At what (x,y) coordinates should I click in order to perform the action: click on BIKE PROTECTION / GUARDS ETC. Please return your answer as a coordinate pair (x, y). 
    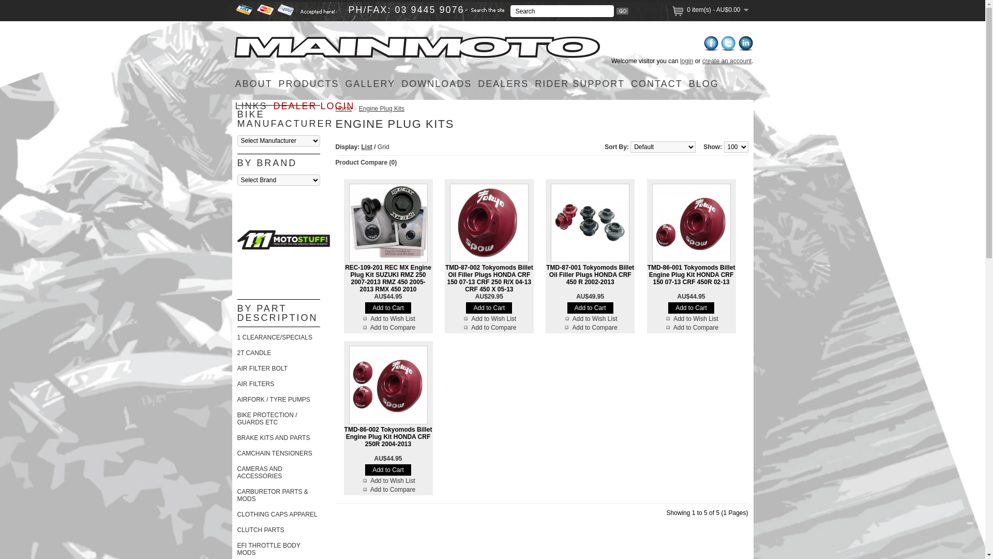
    Looking at the image, I should click on (267, 419).